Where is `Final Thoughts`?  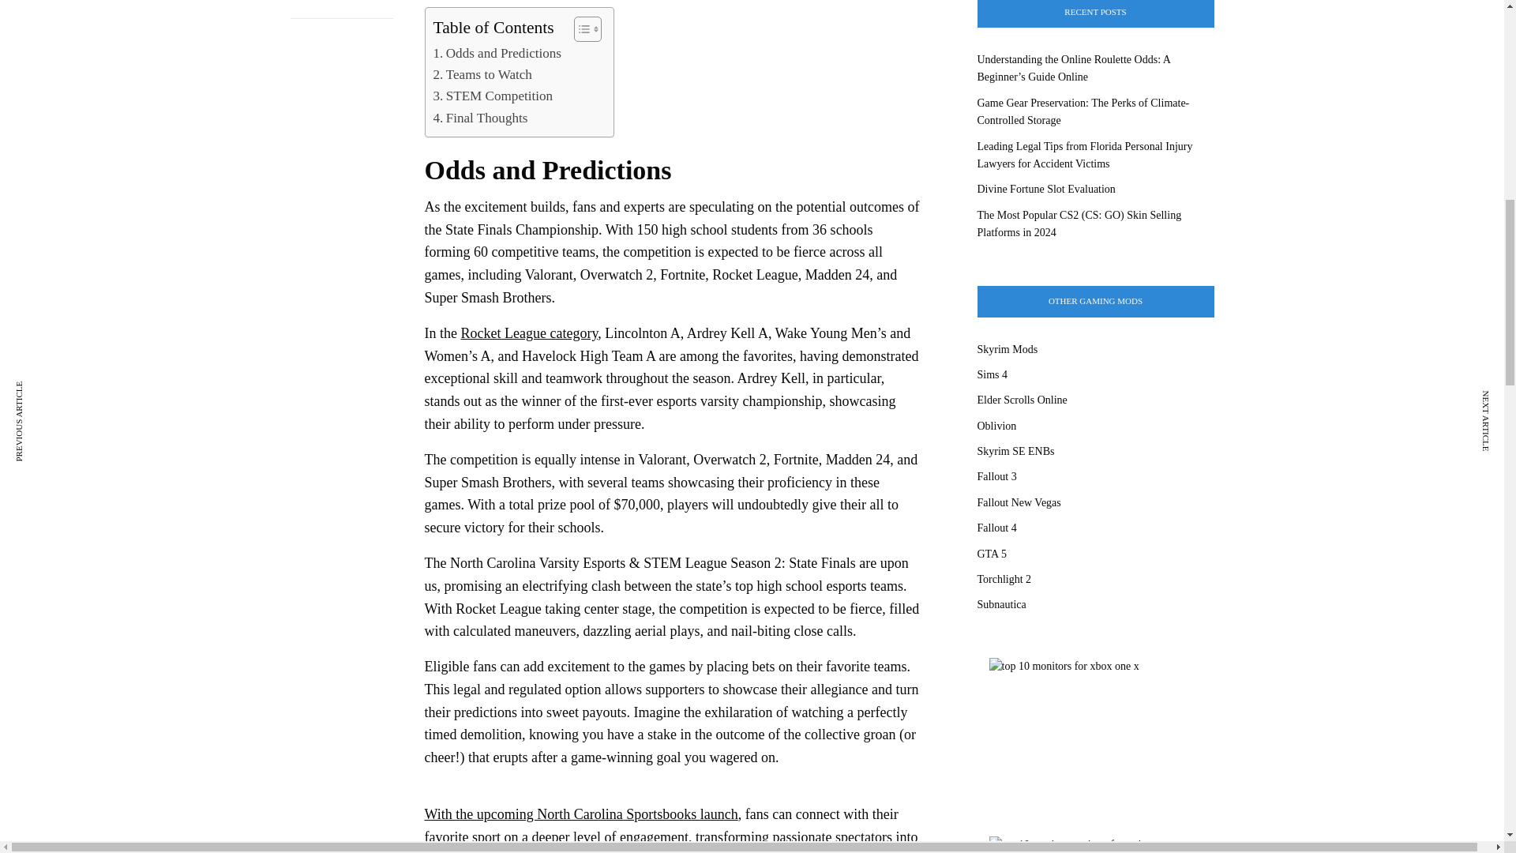 Final Thoughts is located at coordinates (480, 118).